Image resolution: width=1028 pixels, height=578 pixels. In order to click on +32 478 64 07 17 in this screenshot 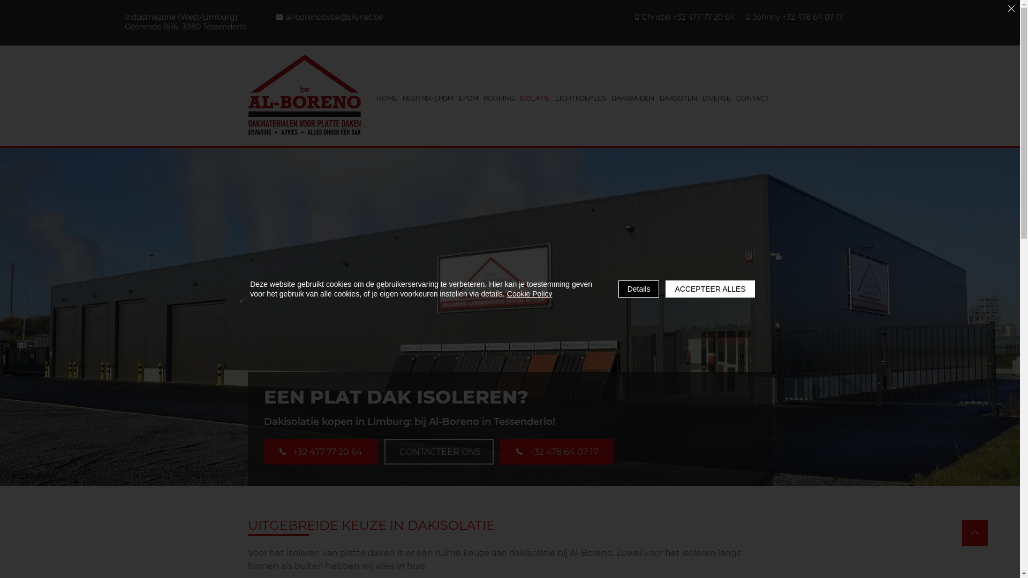, I will do `click(557, 452)`.